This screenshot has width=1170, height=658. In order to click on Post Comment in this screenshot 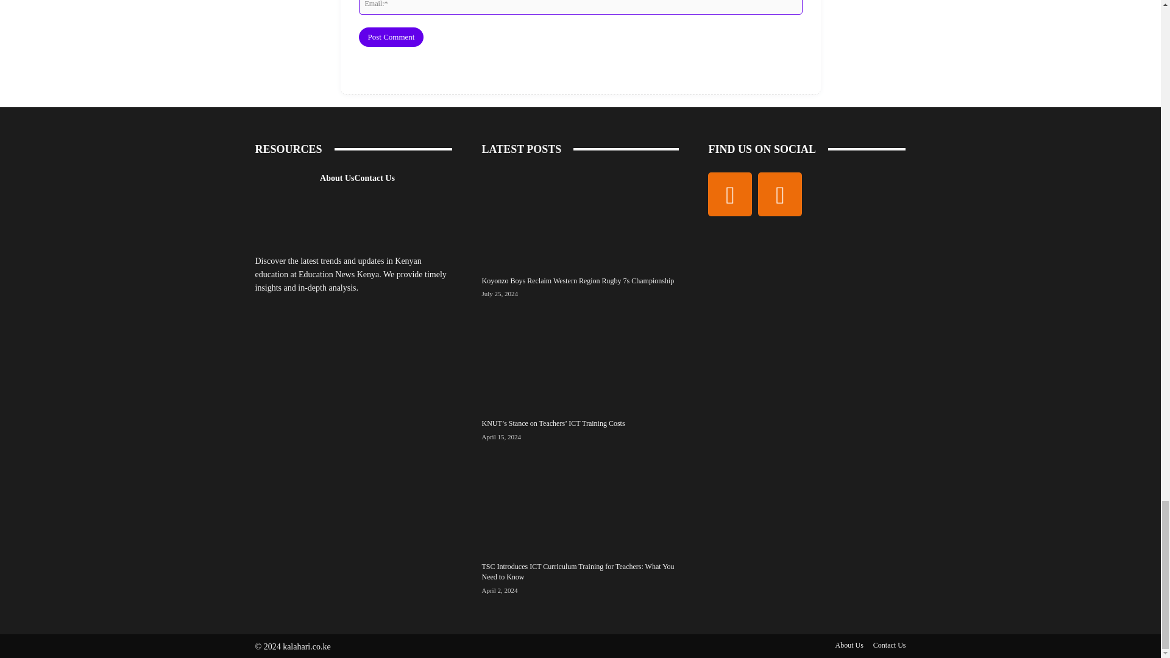, I will do `click(391, 37)`.